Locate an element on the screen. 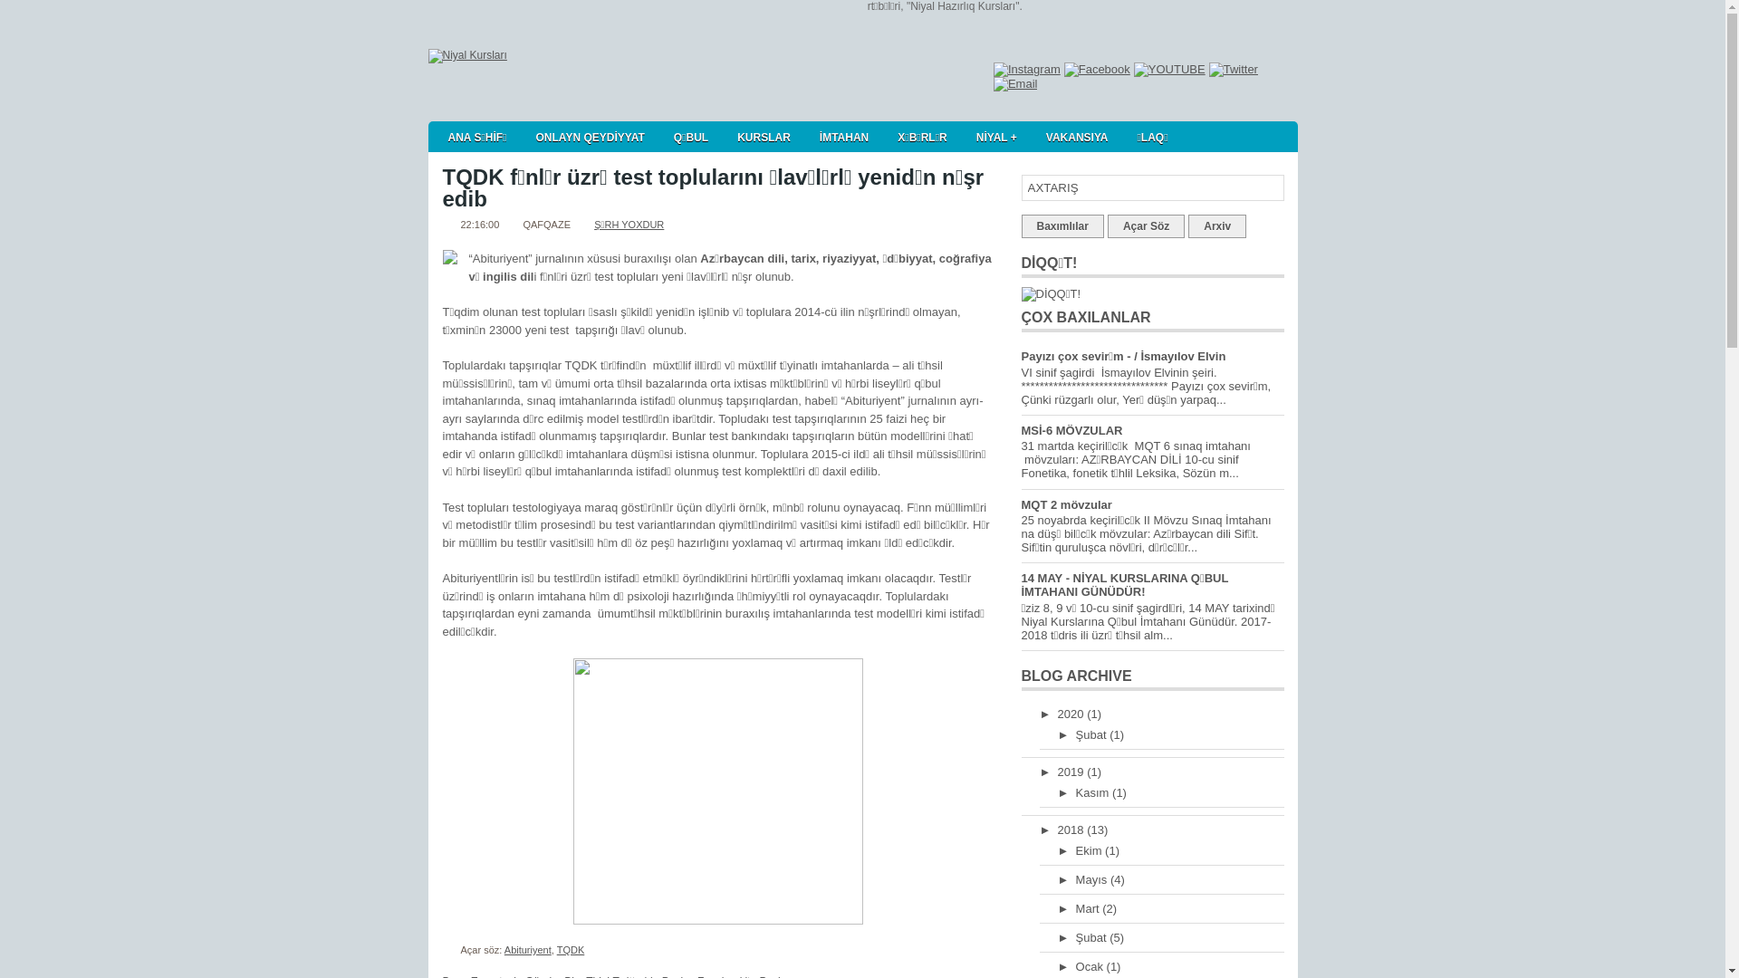 This screenshot has height=978, width=1739. TQDK is located at coordinates (571, 950).